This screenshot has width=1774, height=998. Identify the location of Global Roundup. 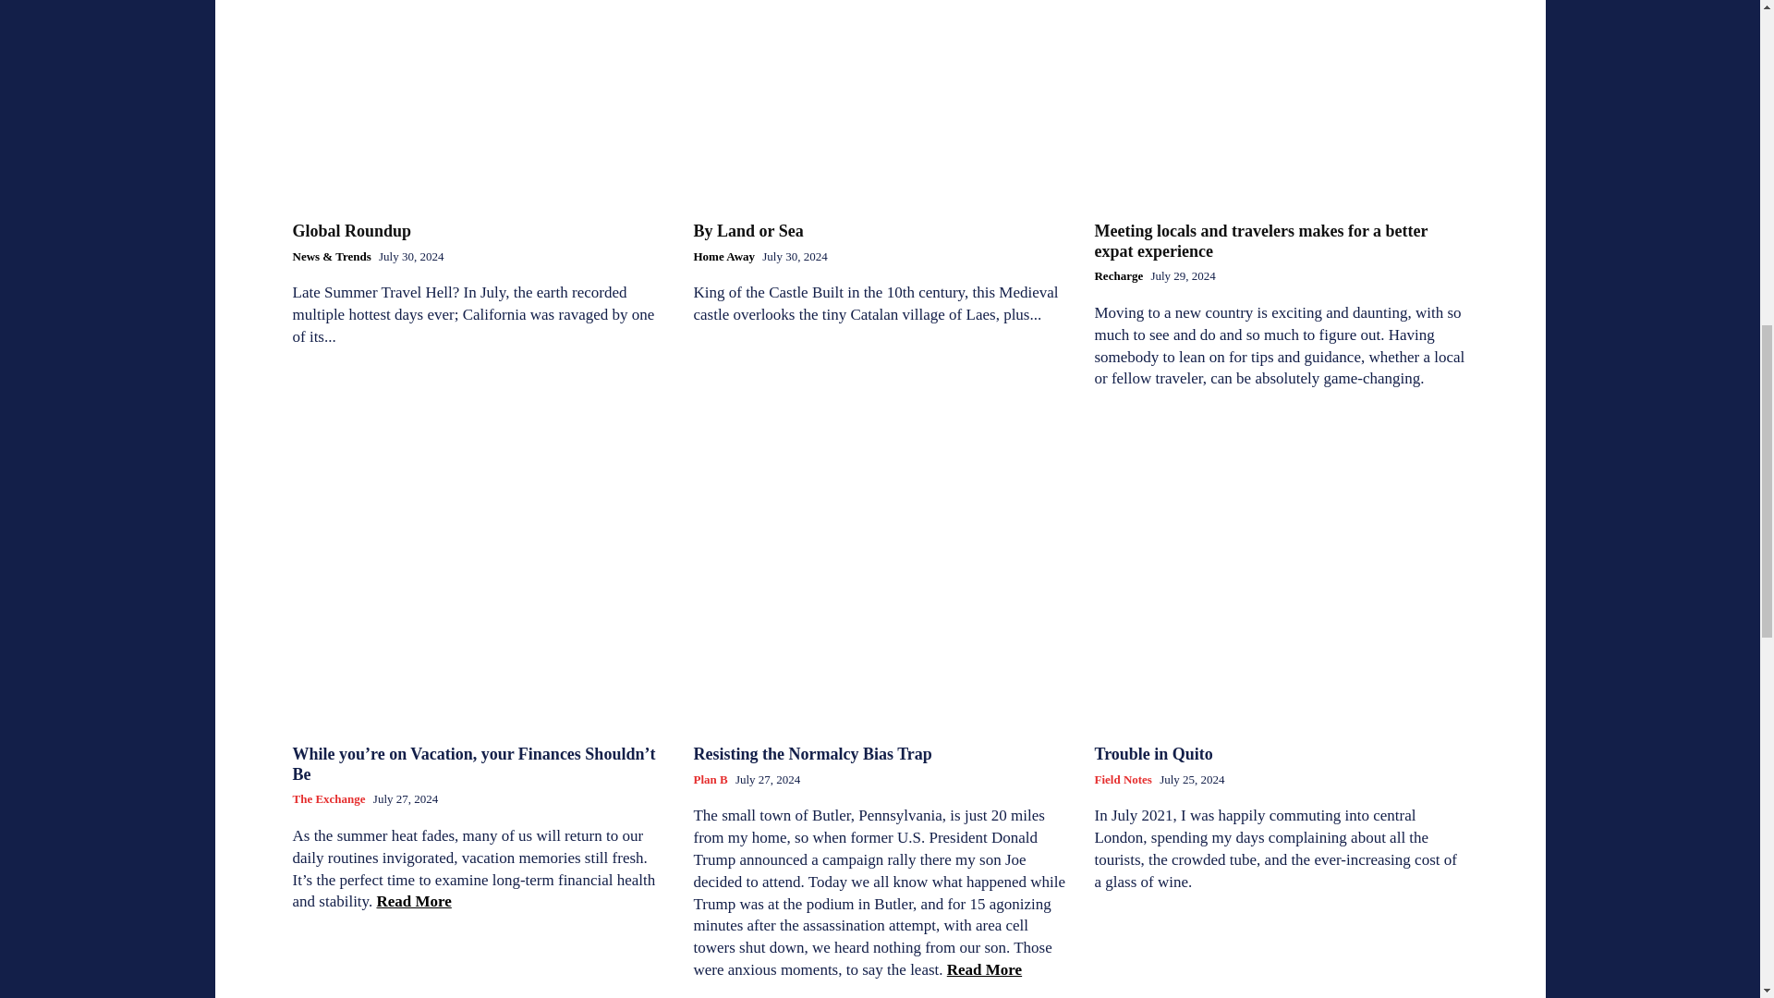
(479, 92).